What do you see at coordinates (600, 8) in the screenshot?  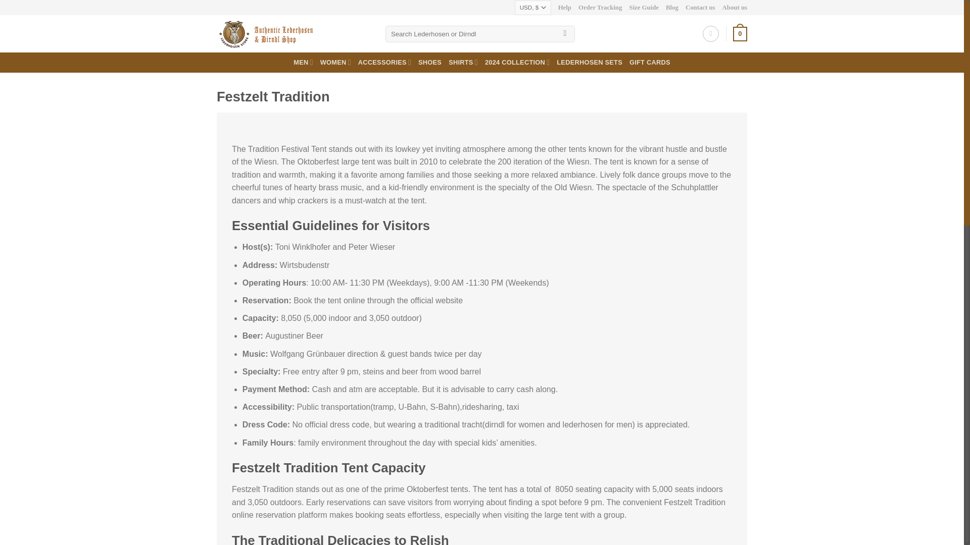 I see `Order Tracking` at bounding box center [600, 8].